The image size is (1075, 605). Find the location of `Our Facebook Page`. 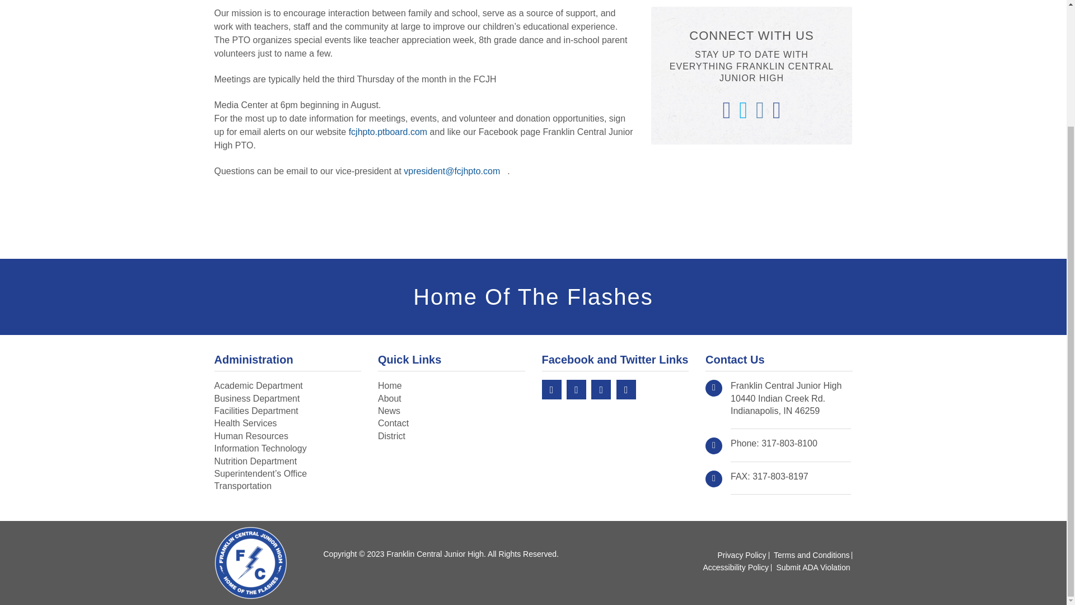

Our Facebook Page is located at coordinates (551, 389).